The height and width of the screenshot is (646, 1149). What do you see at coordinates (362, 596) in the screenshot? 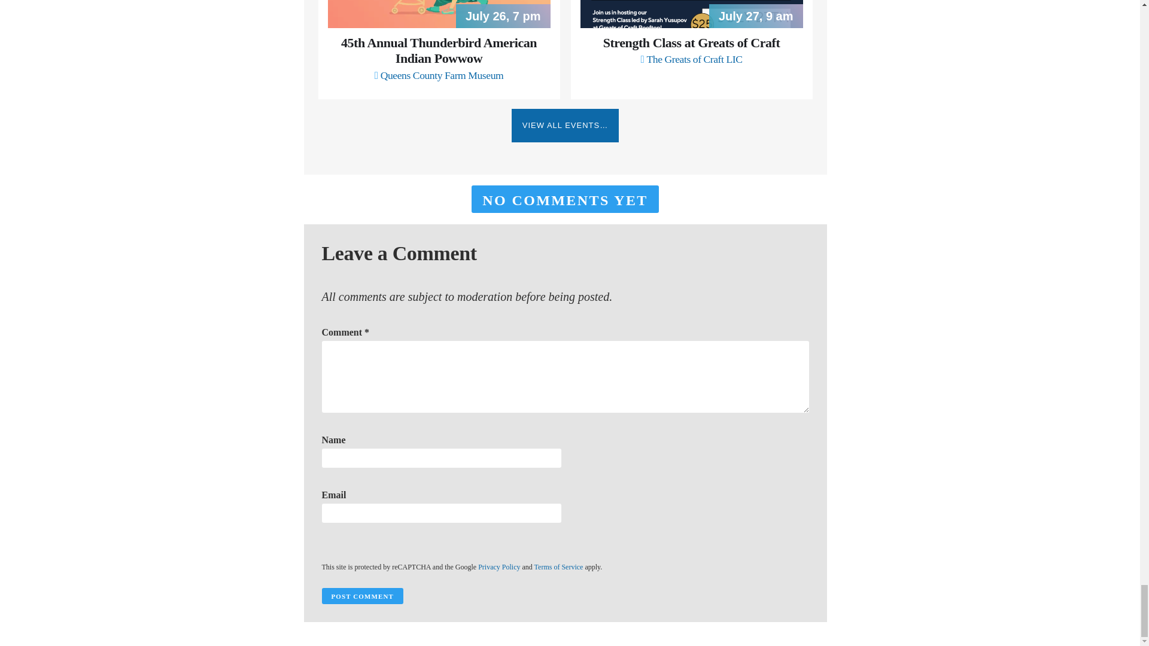
I see `Post Comment` at bounding box center [362, 596].